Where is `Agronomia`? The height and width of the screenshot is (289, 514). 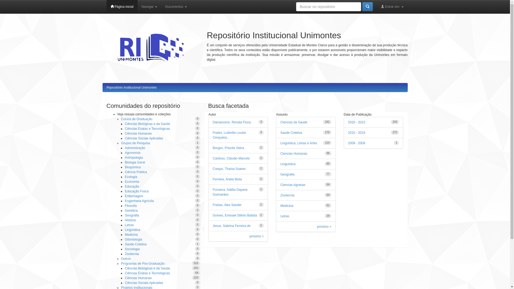 Agronomia is located at coordinates (133, 153).